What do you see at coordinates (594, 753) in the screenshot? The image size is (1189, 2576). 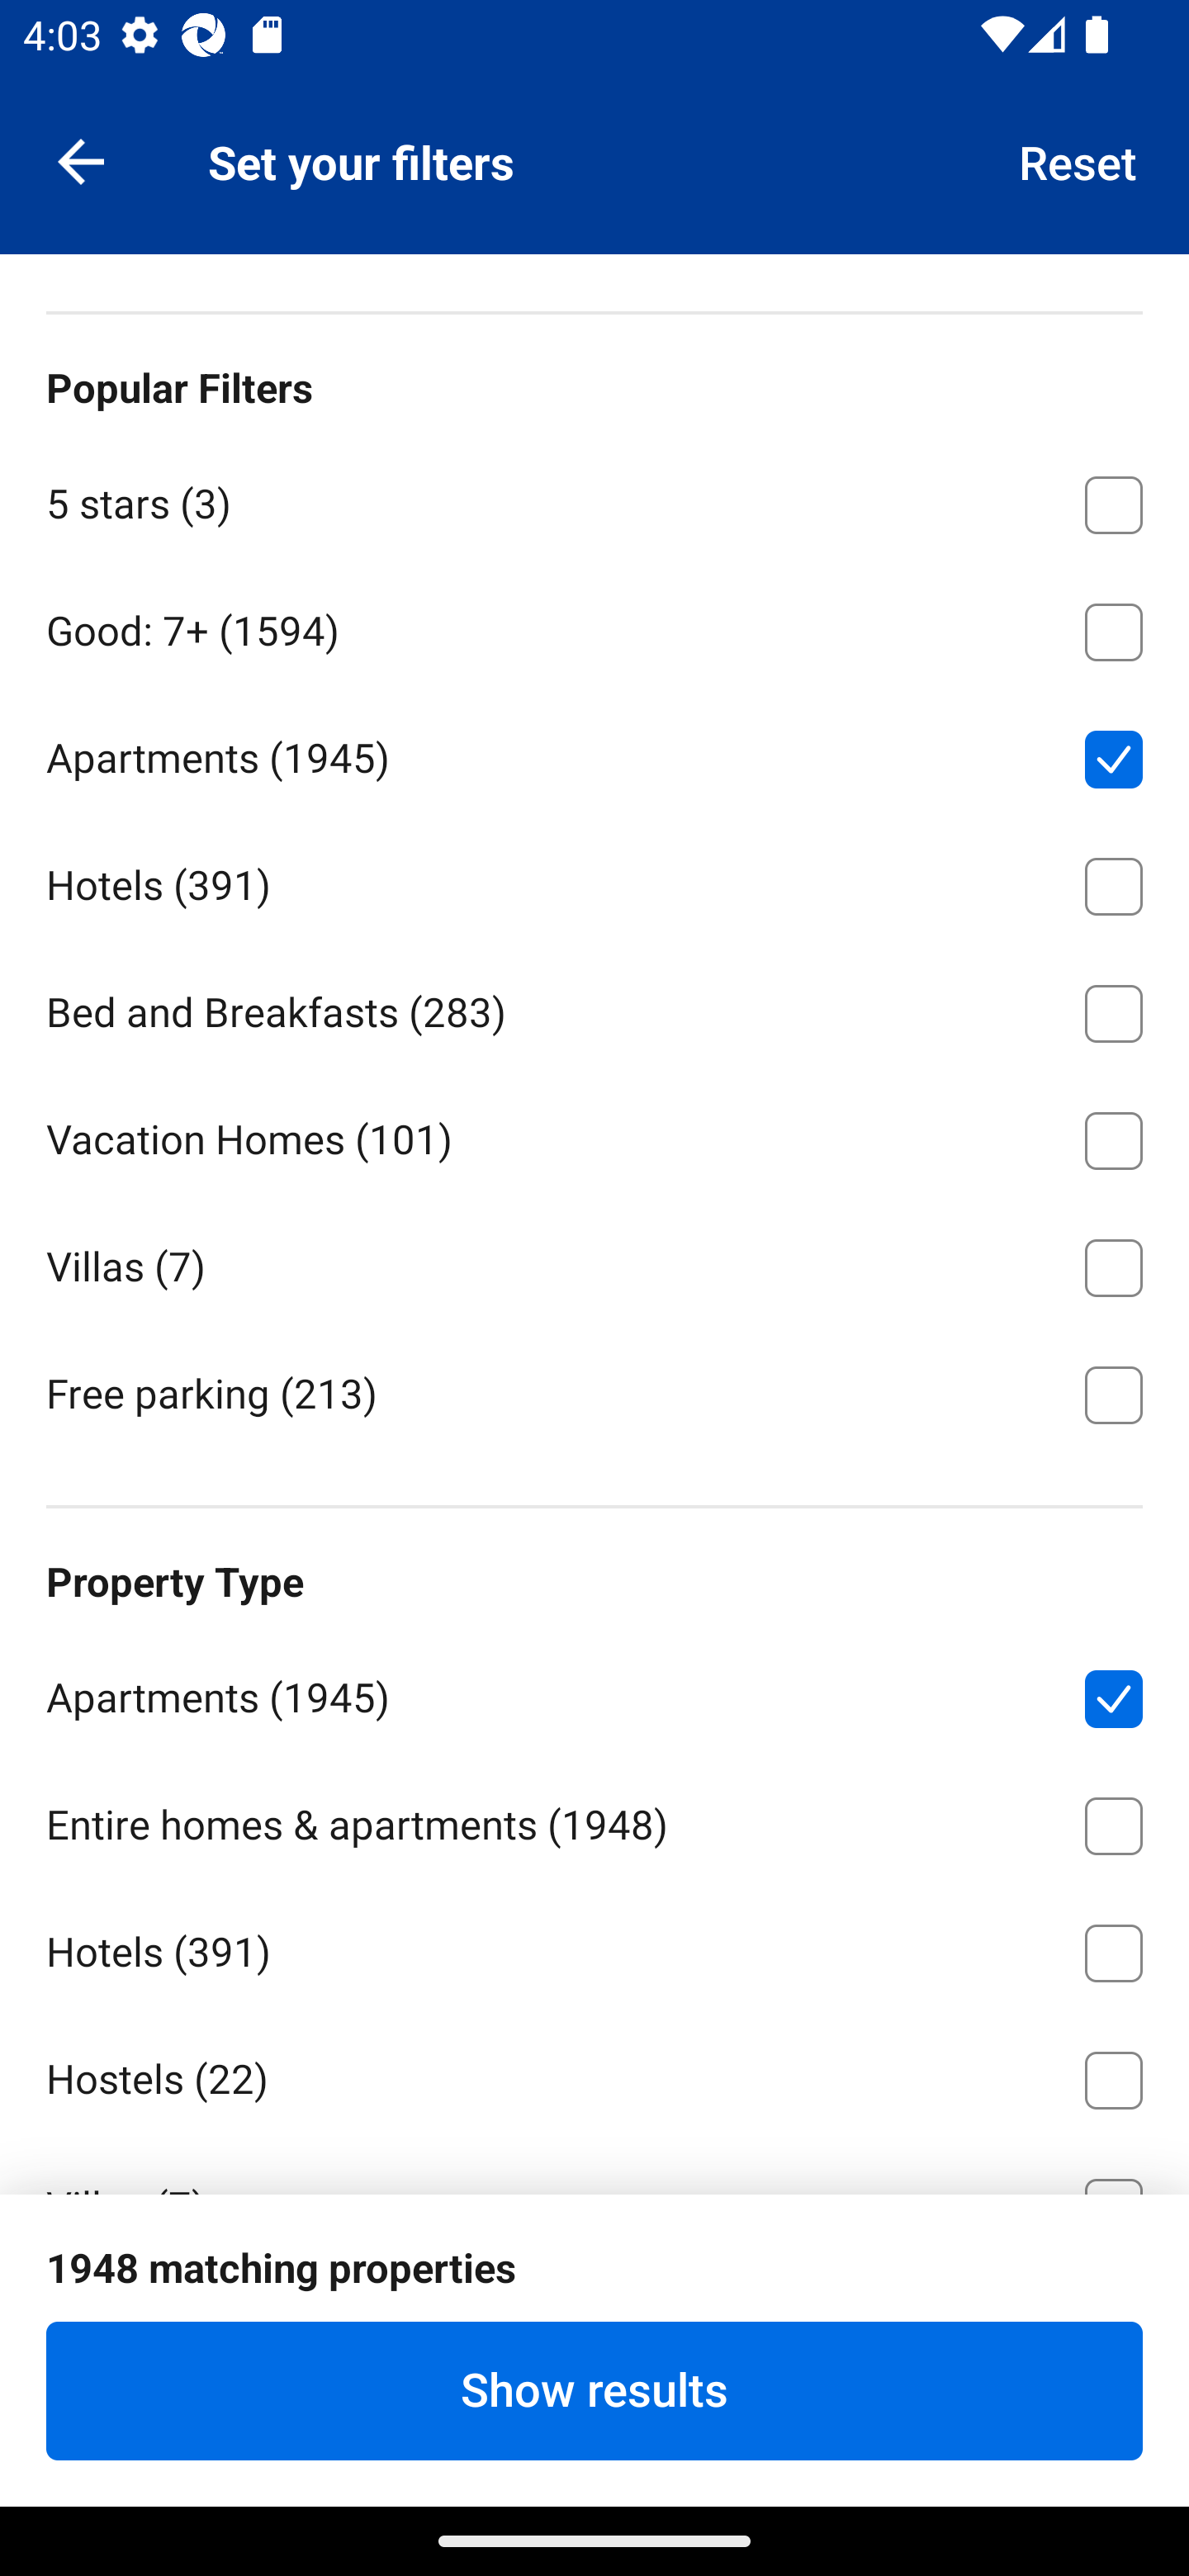 I see `Apartments ⁦(1945)` at bounding box center [594, 753].